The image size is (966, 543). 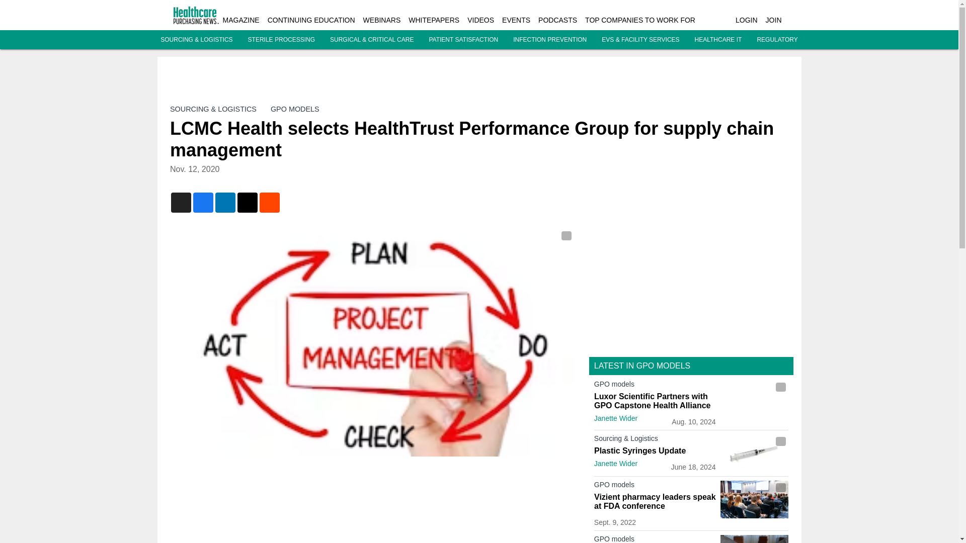 What do you see at coordinates (640, 20) in the screenshot?
I see `TOP COMPANIES TO WORK FOR` at bounding box center [640, 20].